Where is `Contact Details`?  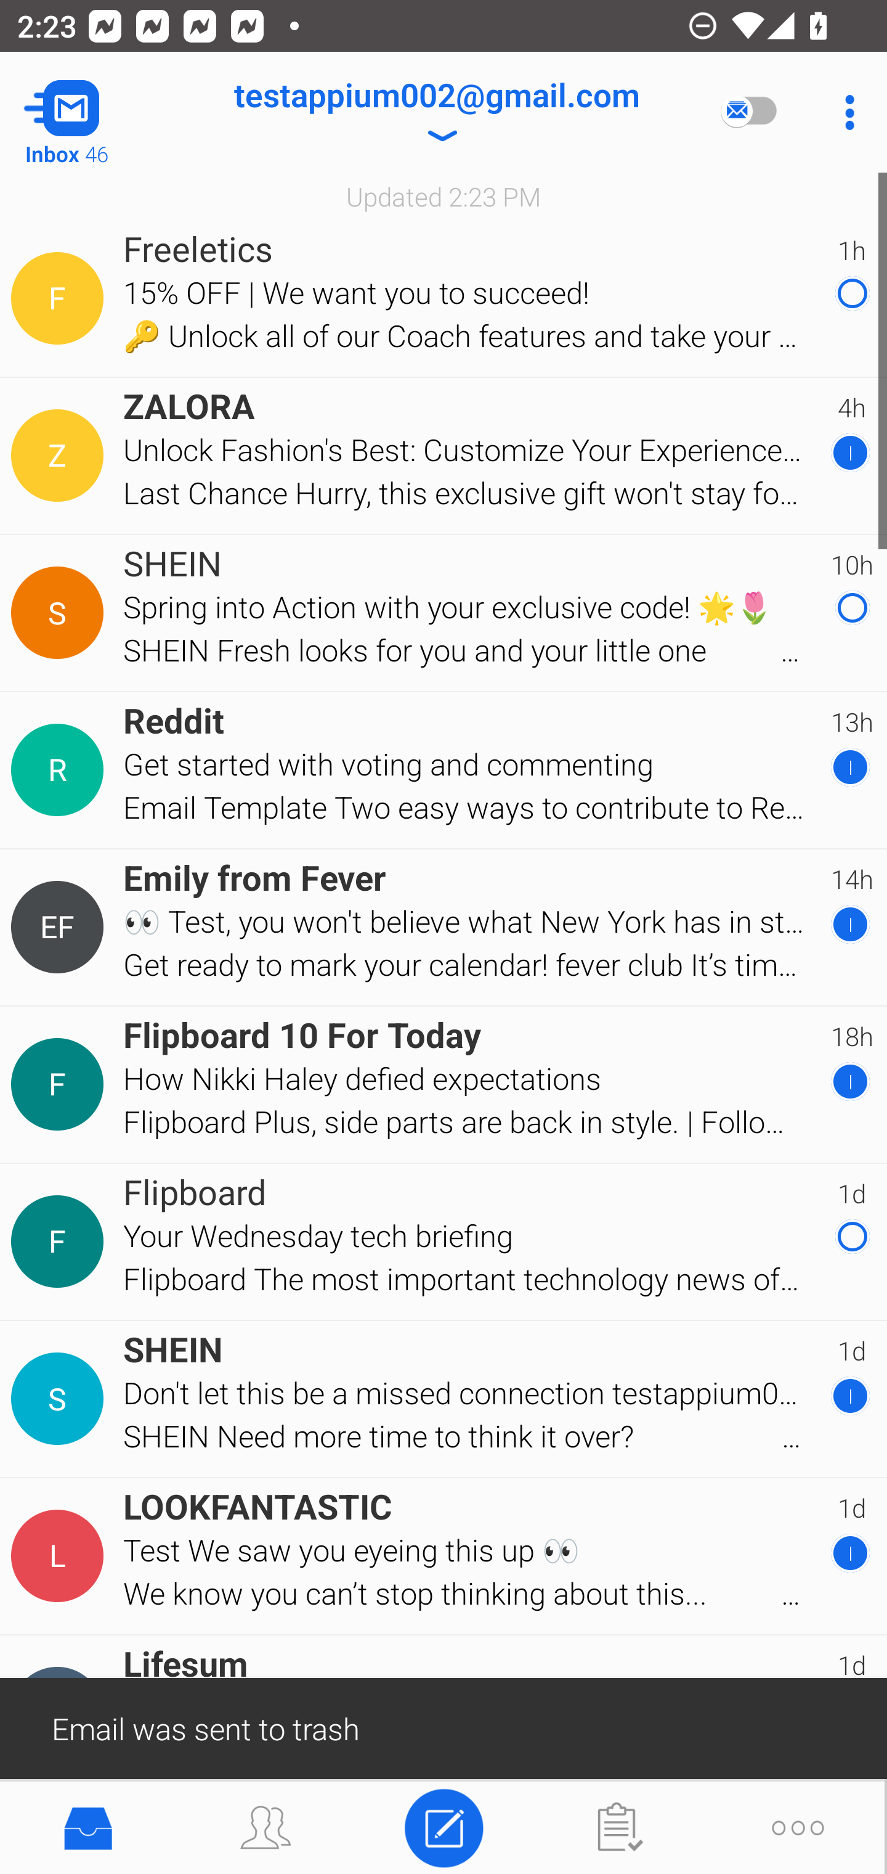
Contact Details is located at coordinates (60, 1399).